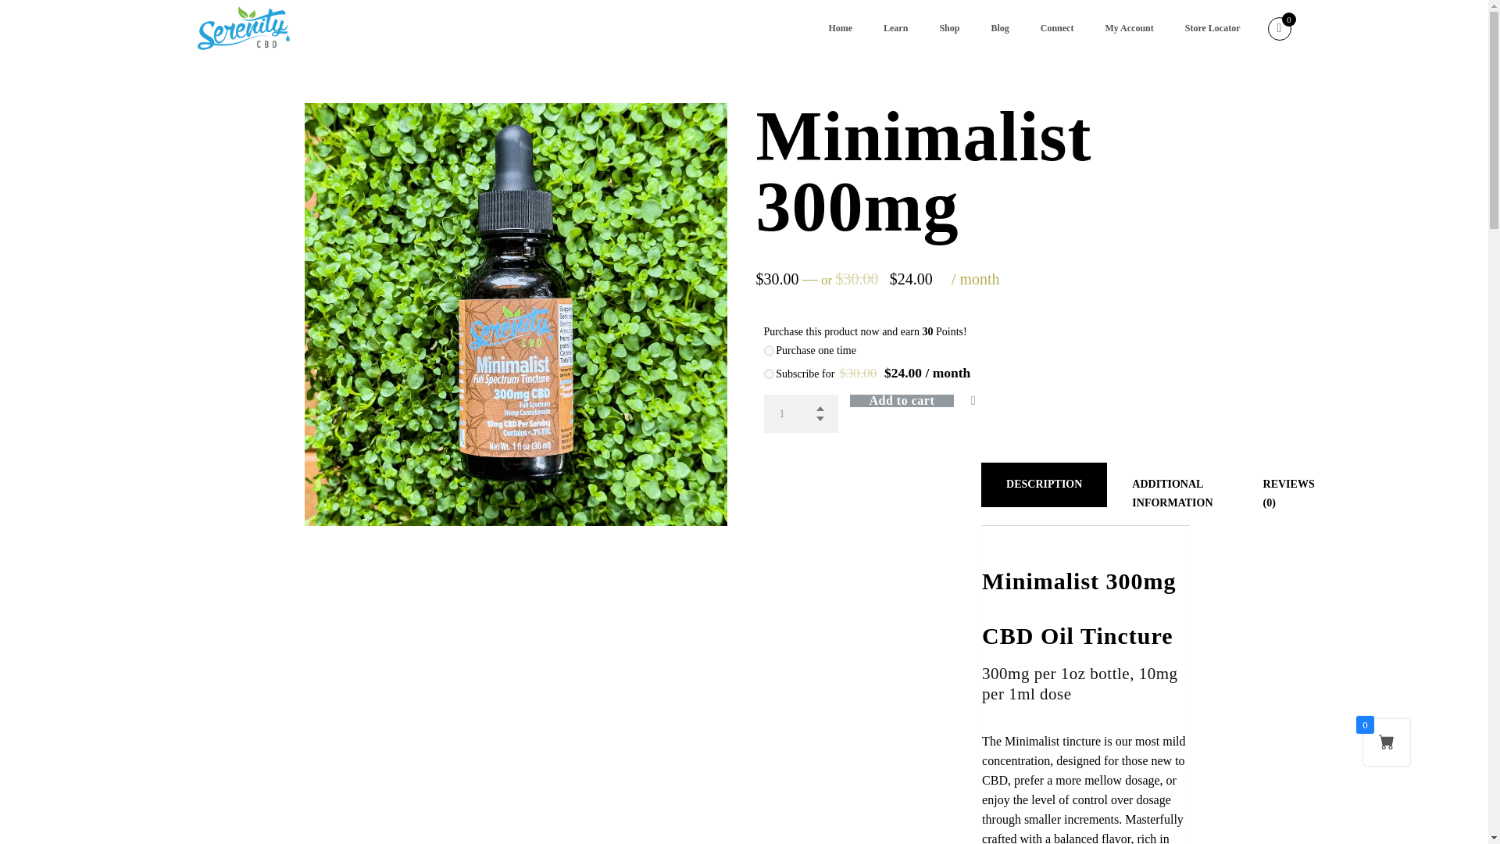  I want to click on ADDITIONAL INFORMATION, so click(1172, 493).